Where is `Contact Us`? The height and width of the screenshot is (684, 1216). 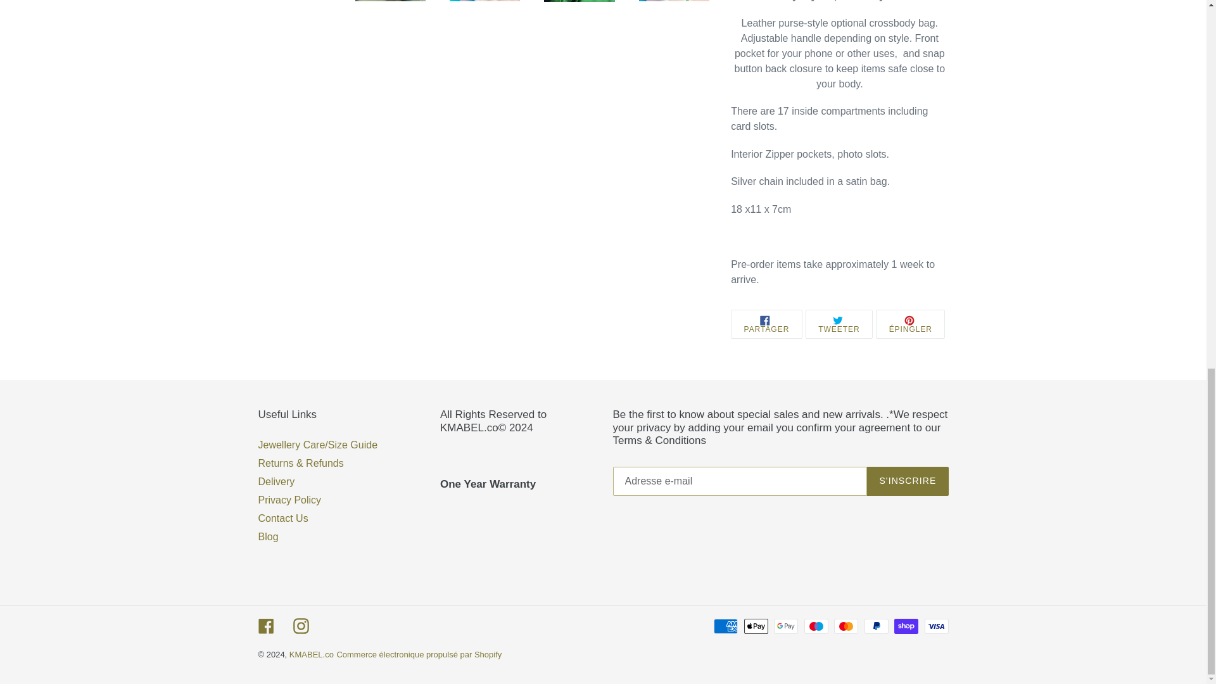 Contact Us is located at coordinates (283, 518).